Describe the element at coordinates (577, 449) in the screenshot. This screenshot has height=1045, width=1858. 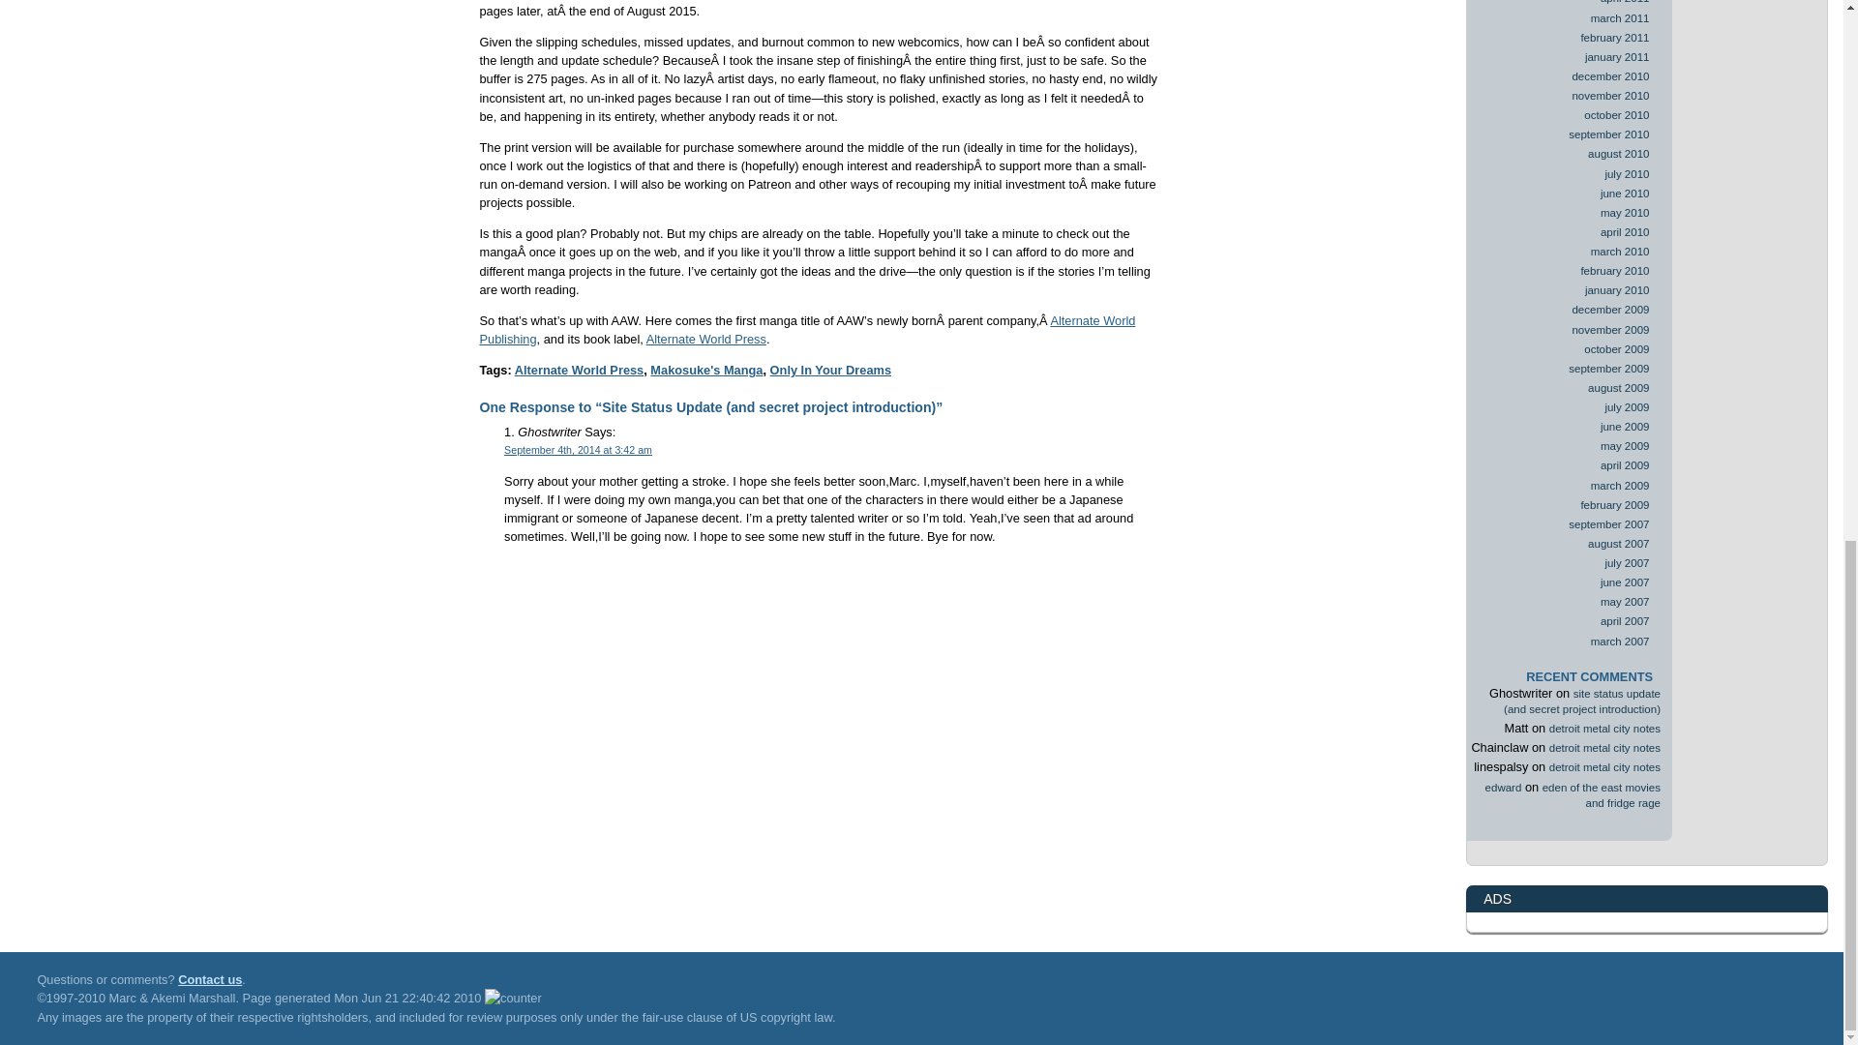
I see `September 4th, 2014 at 3:42 am` at that location.